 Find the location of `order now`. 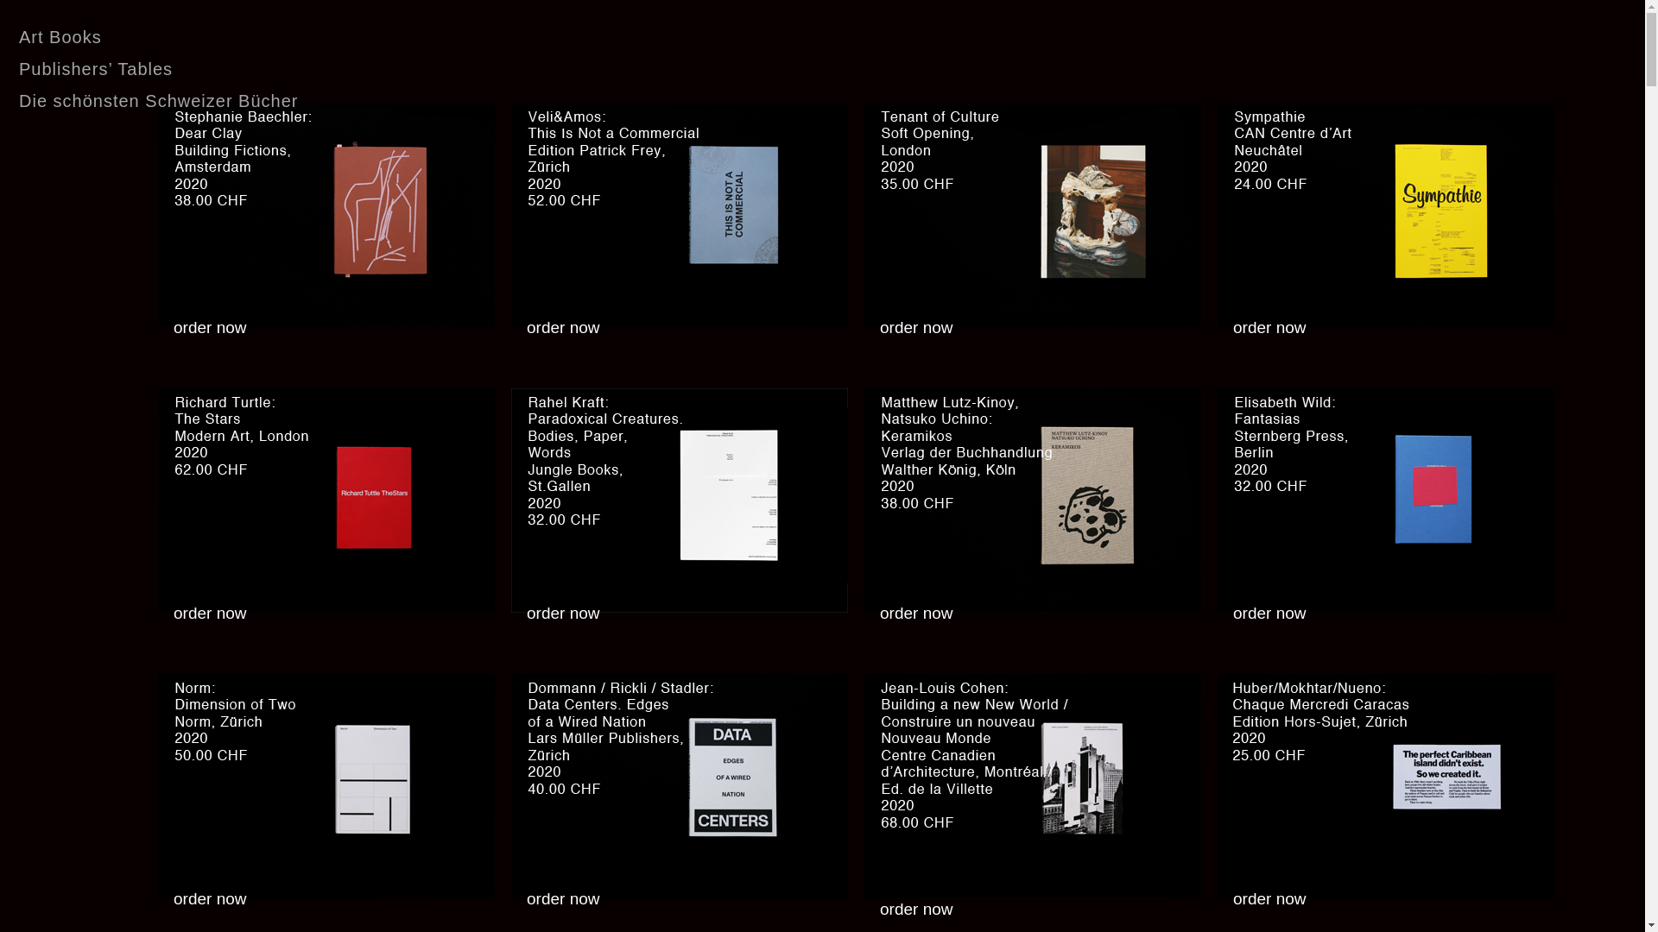

order now is located at coordinates (563, 899).